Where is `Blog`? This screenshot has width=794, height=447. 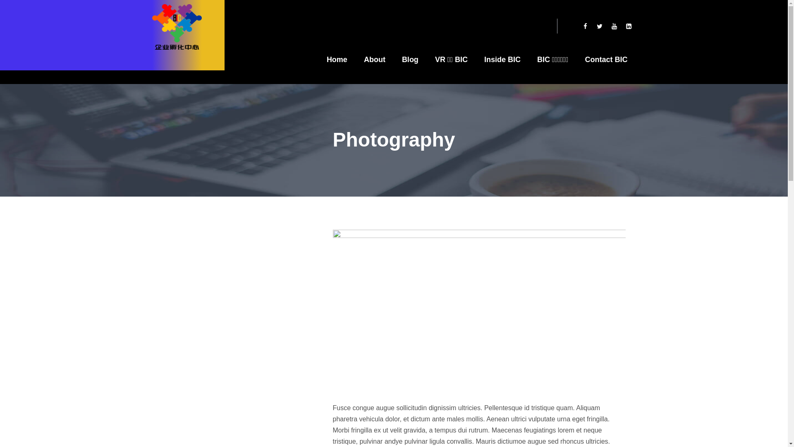
Blog is located at coordinates (410, 59).